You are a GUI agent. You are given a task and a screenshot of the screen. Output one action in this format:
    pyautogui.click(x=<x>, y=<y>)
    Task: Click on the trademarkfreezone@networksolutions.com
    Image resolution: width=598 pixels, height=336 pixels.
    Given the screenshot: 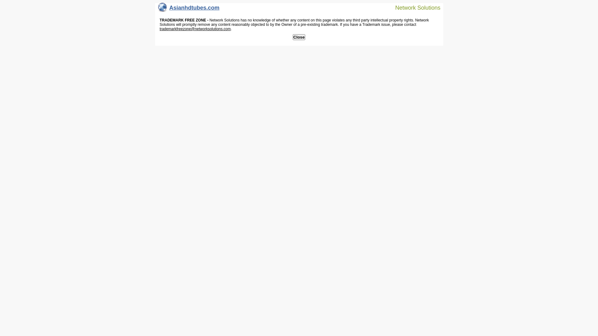 What is the action you would take?
    pyautogui.click(x=195, y=29)
    